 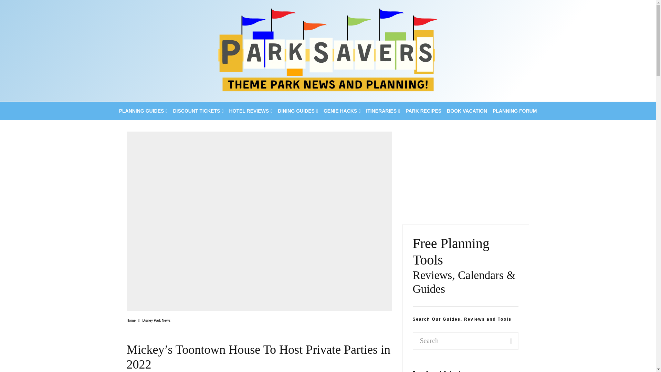 I want to click on HOTEL REVIEWS, so click(x=250, y=111).